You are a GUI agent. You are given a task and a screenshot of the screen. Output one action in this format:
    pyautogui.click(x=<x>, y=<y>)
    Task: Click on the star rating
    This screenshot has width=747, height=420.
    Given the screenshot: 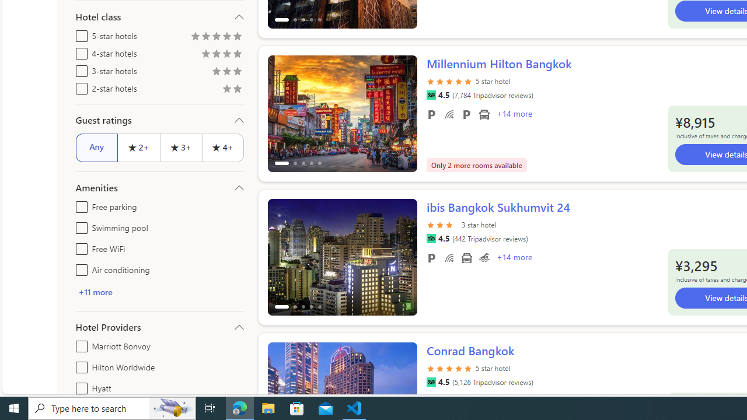 What is the action you would take?
    pyautogui.click(x=449, y=374)
    